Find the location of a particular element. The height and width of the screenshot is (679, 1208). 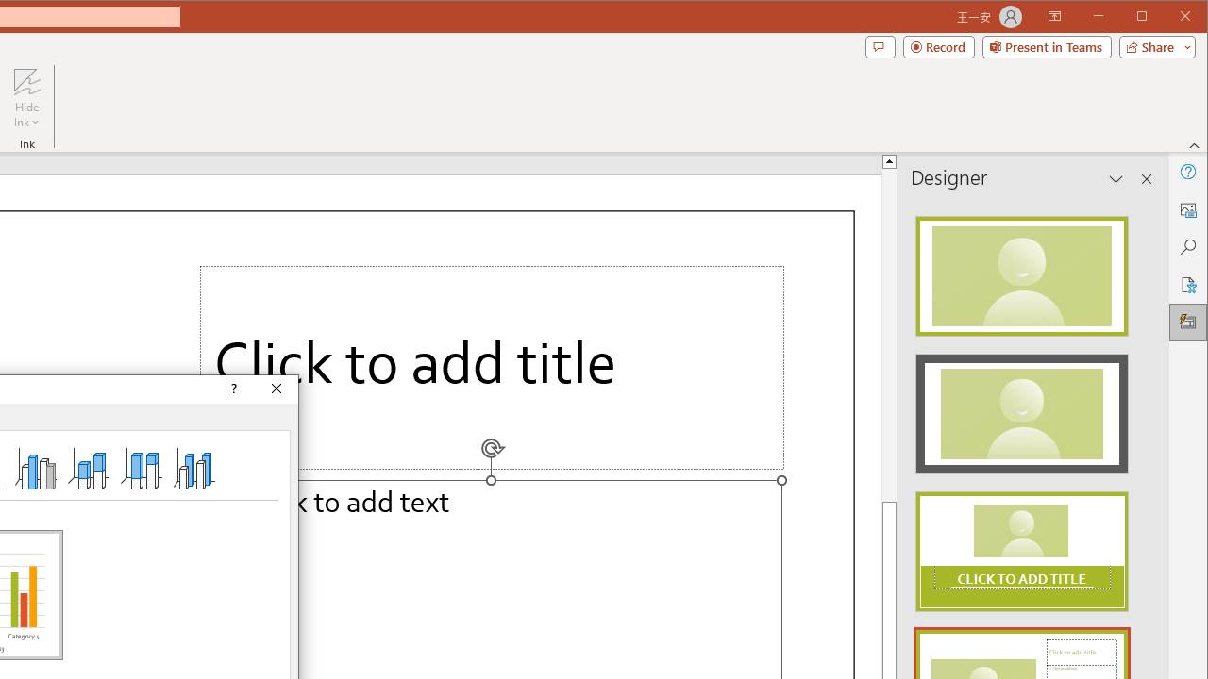

Recommended Design: Design Idea is located at coordinates (1021, 270).